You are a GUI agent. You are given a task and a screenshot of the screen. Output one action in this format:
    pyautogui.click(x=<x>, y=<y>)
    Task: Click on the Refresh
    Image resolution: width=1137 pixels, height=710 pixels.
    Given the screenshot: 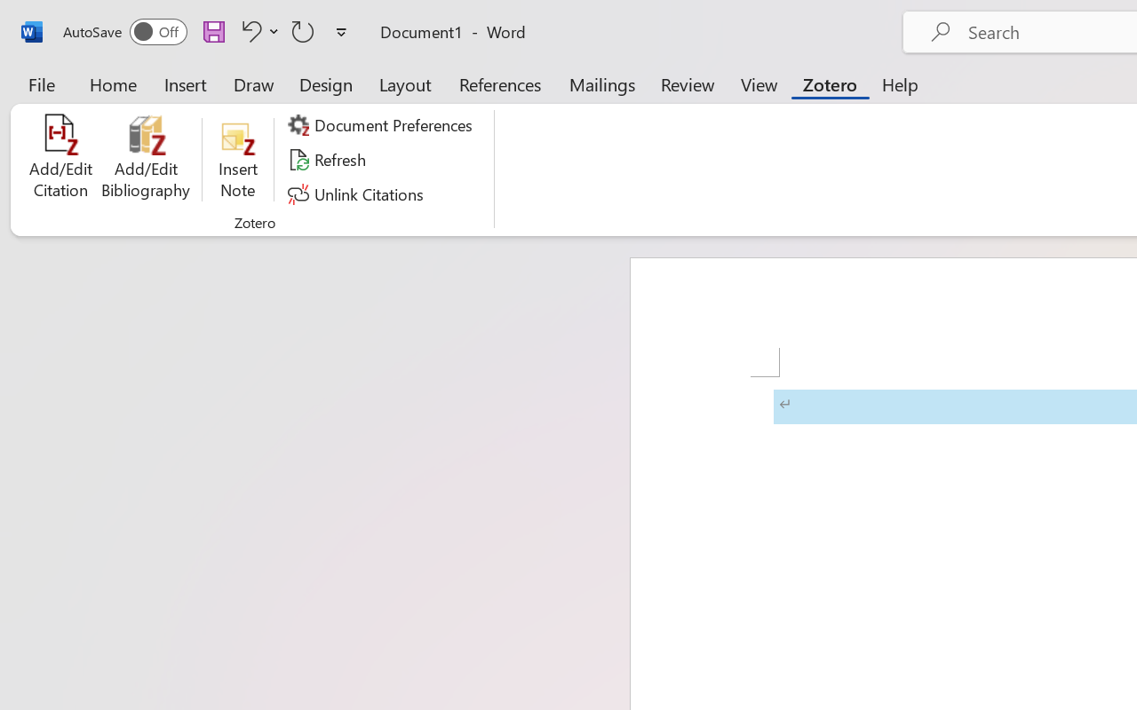 What is the action you would take?
    pyautogui.click(x=329, y=160)
    